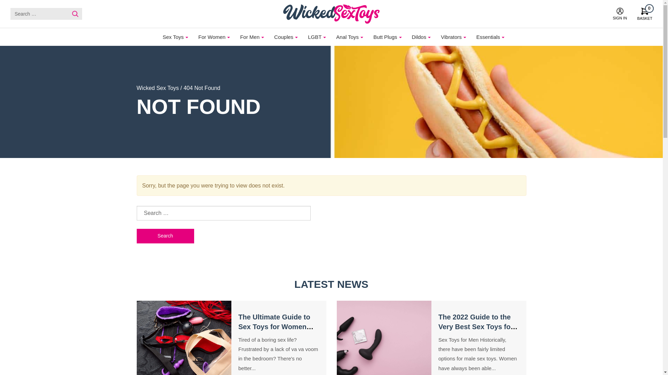 This screenshot has height=375, width=668. What do you see at coordinates (284, 37) in the screenshot?
I see `Search` at bounding box center [284, 37].